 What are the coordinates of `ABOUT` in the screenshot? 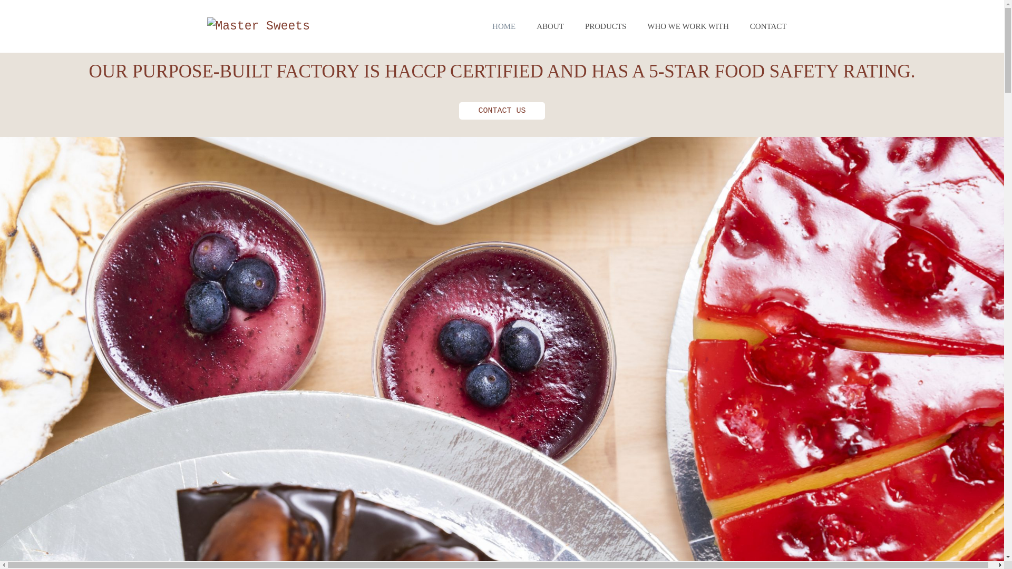 It's located at (550, 26).